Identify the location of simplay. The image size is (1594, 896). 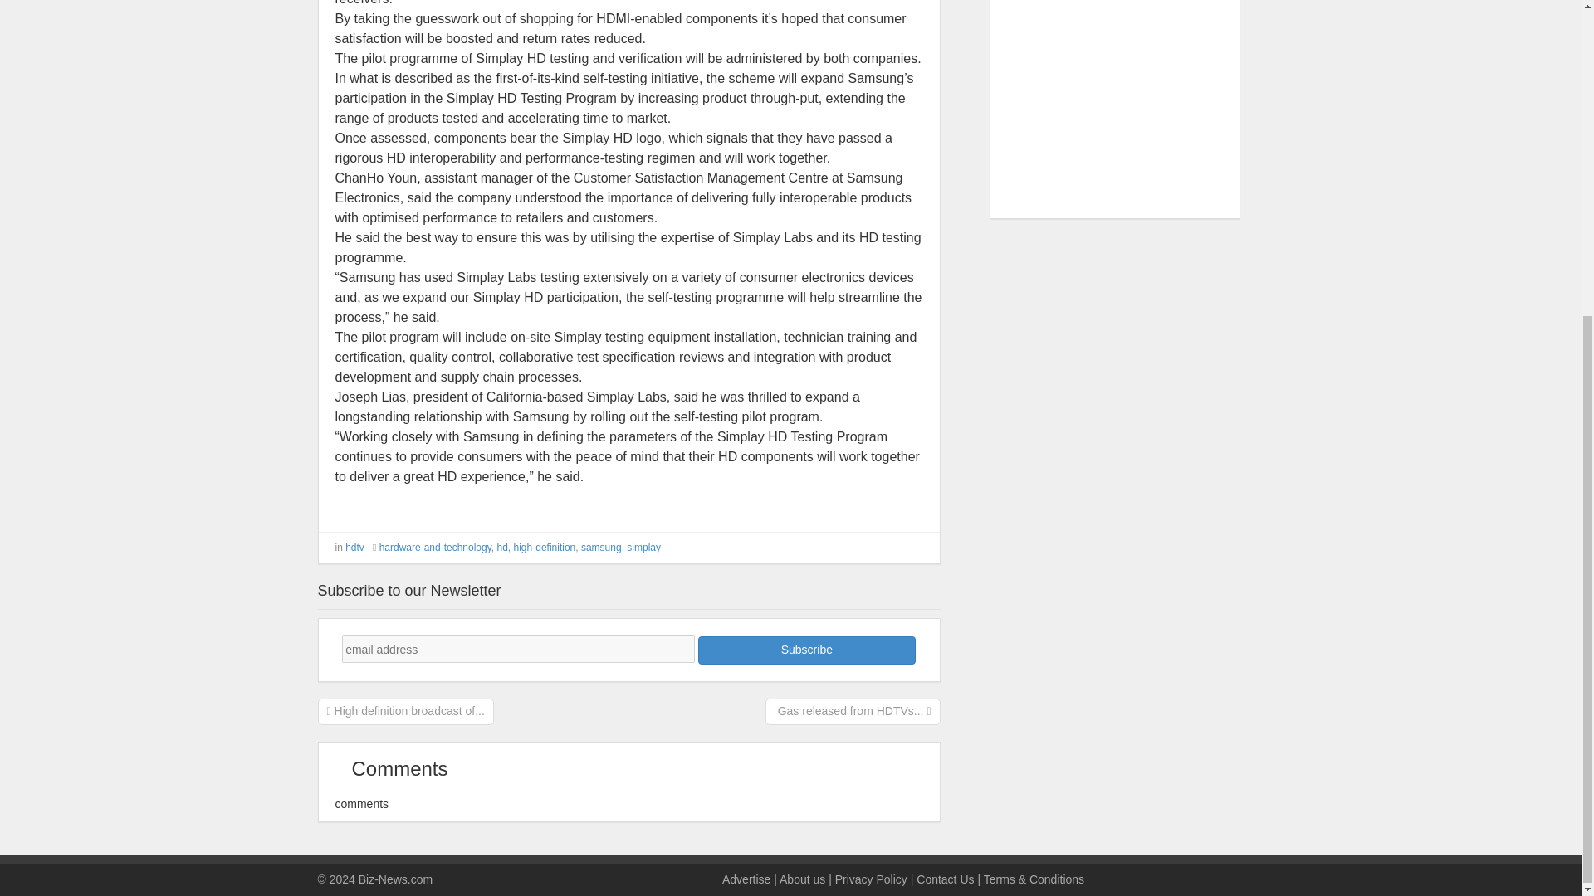
(643, 548).